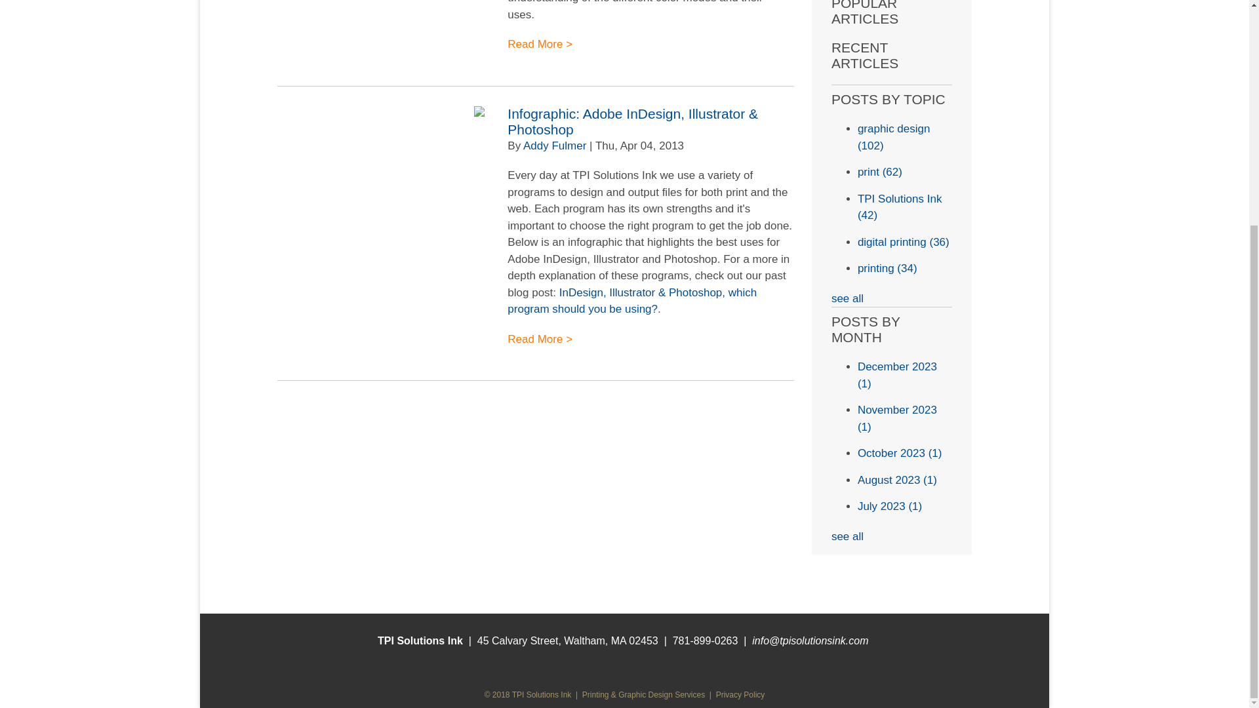 This screenshot has width=1259, height=708. What do you see at coordinates (561, 666) in the screenshot?
I see `Follow us on Pinterest` at bounding box center [561, 666].